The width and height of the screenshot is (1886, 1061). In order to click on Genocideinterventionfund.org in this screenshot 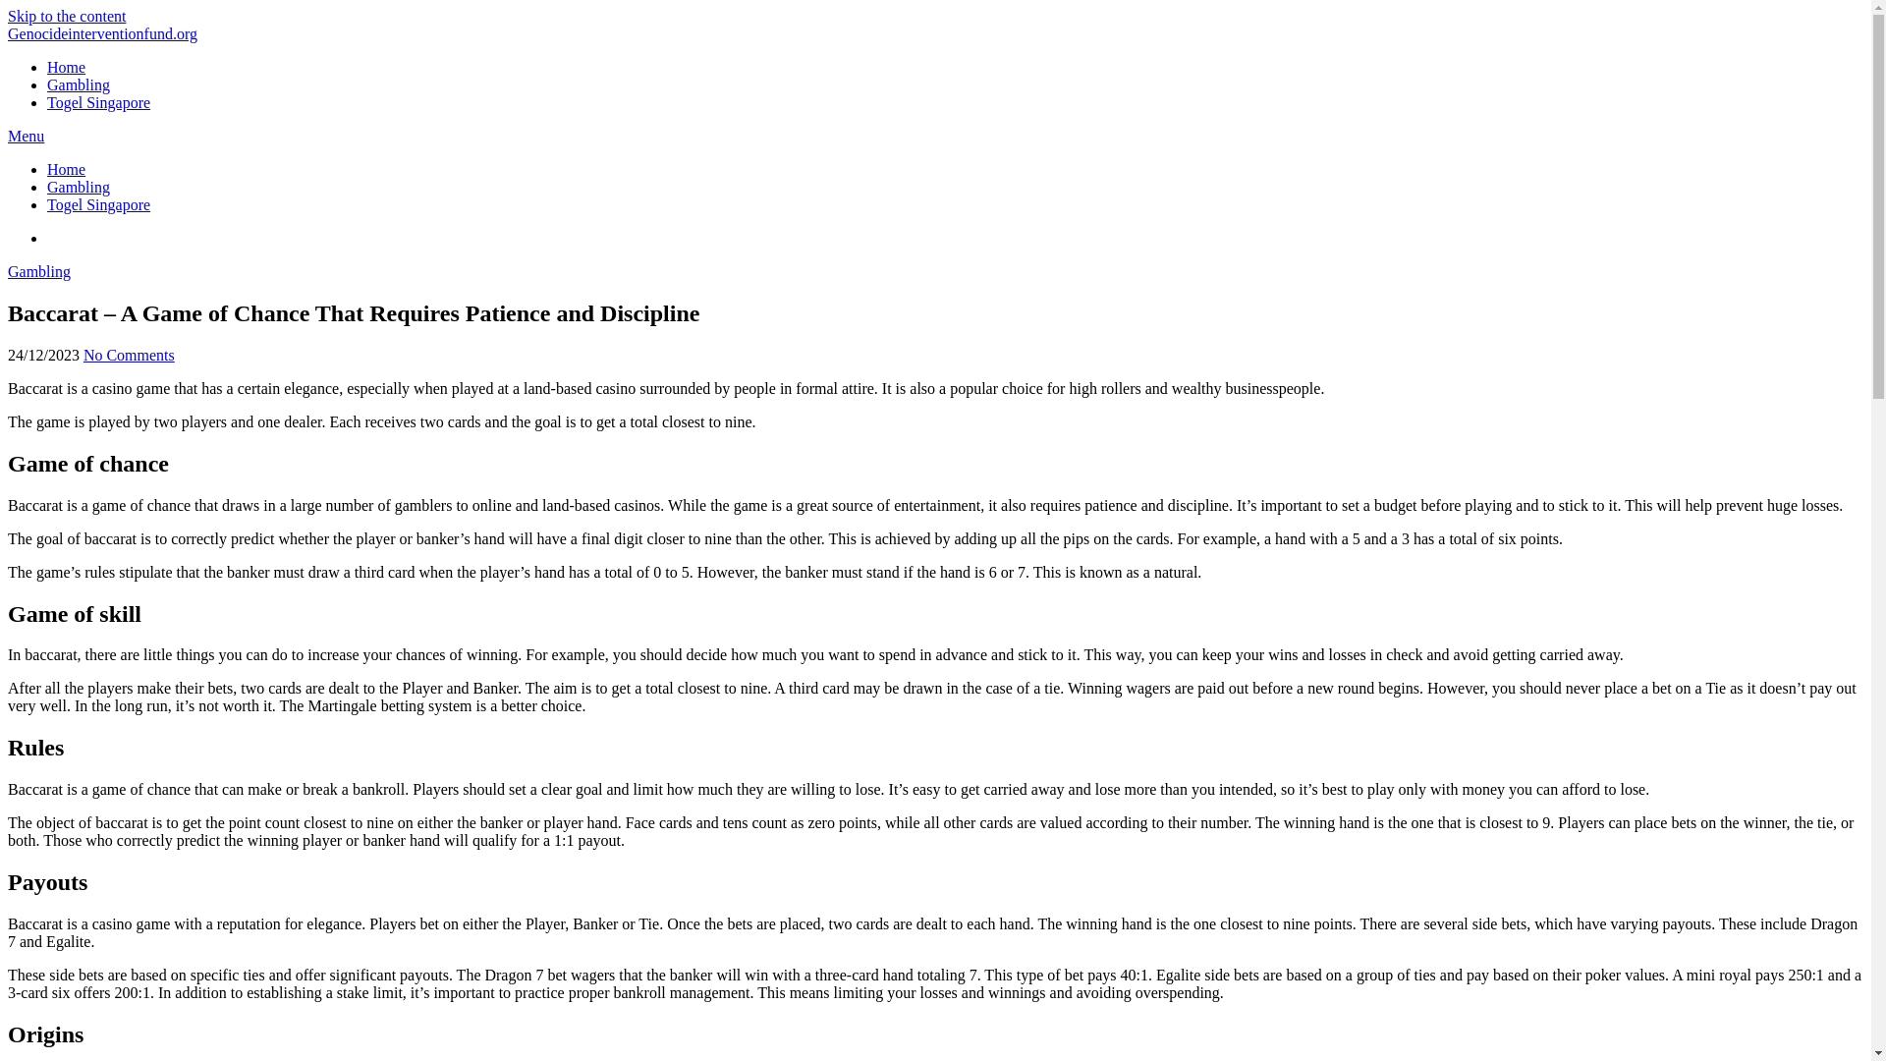, I will do `click(102, 33)`.